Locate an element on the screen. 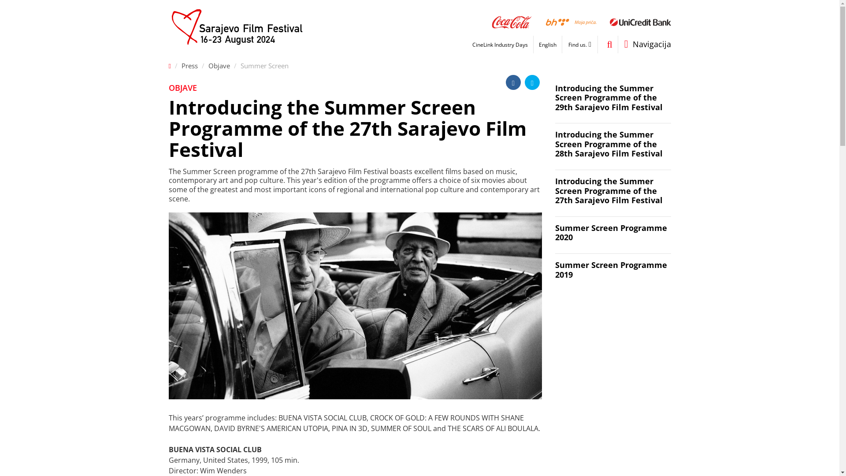  Find us. is located at coordinates (578, 45).